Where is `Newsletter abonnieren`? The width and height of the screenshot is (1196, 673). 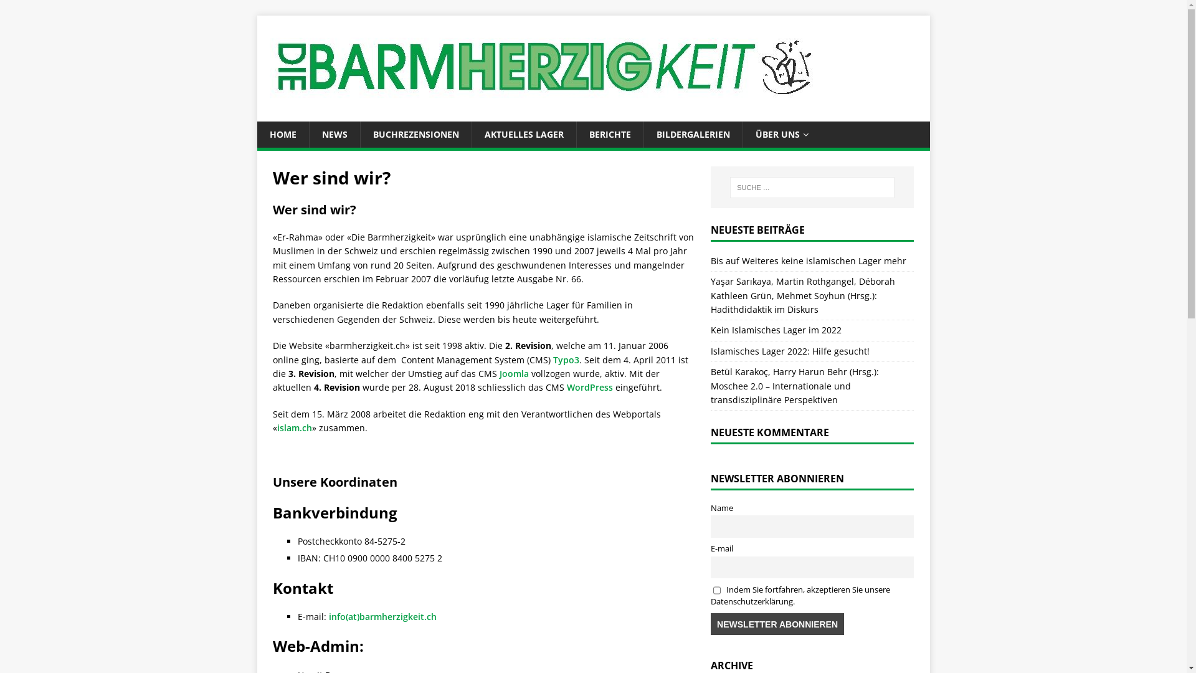 Newsletter abonnieren is located at coordinates (777, 624).